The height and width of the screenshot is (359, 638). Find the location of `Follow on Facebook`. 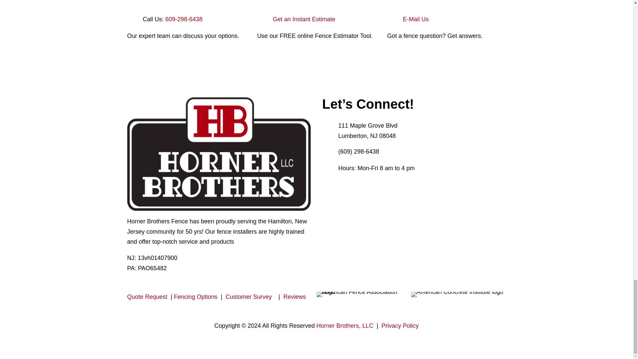

Follow on Facebook is located at coordinates (328, 185).